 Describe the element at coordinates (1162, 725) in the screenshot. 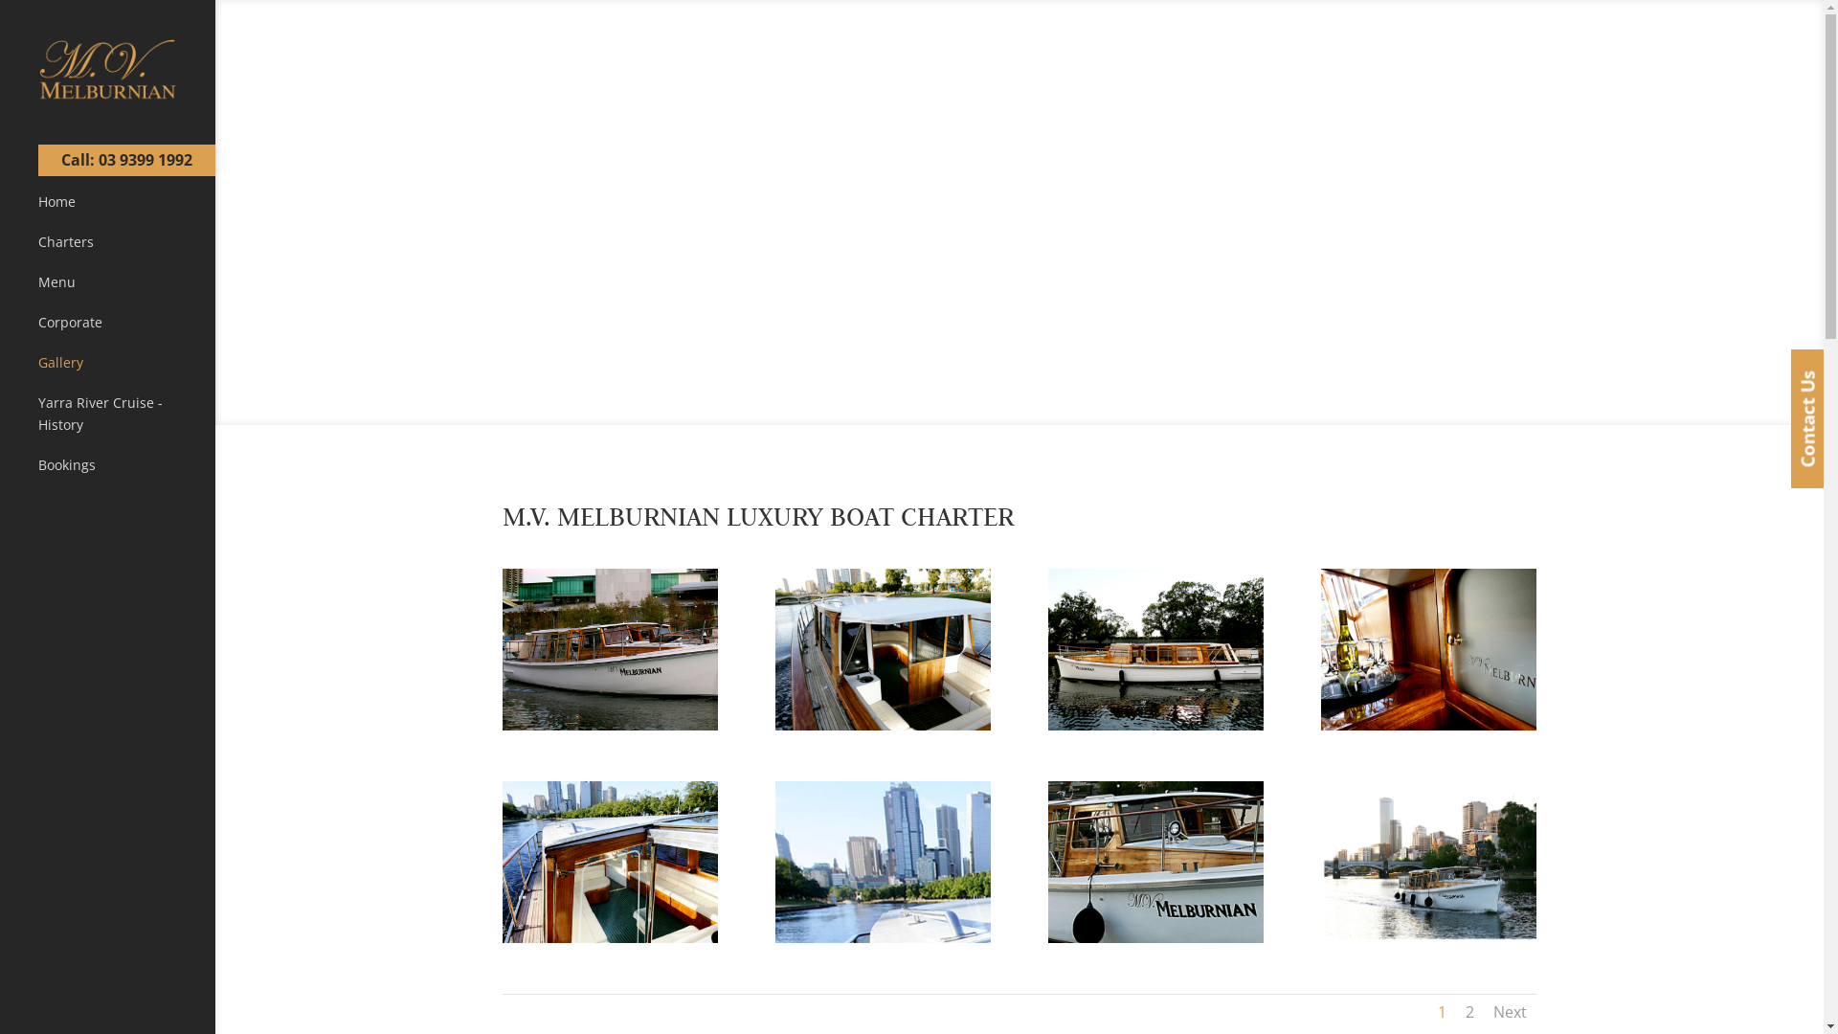

I see `IMAGE-2` at that location.